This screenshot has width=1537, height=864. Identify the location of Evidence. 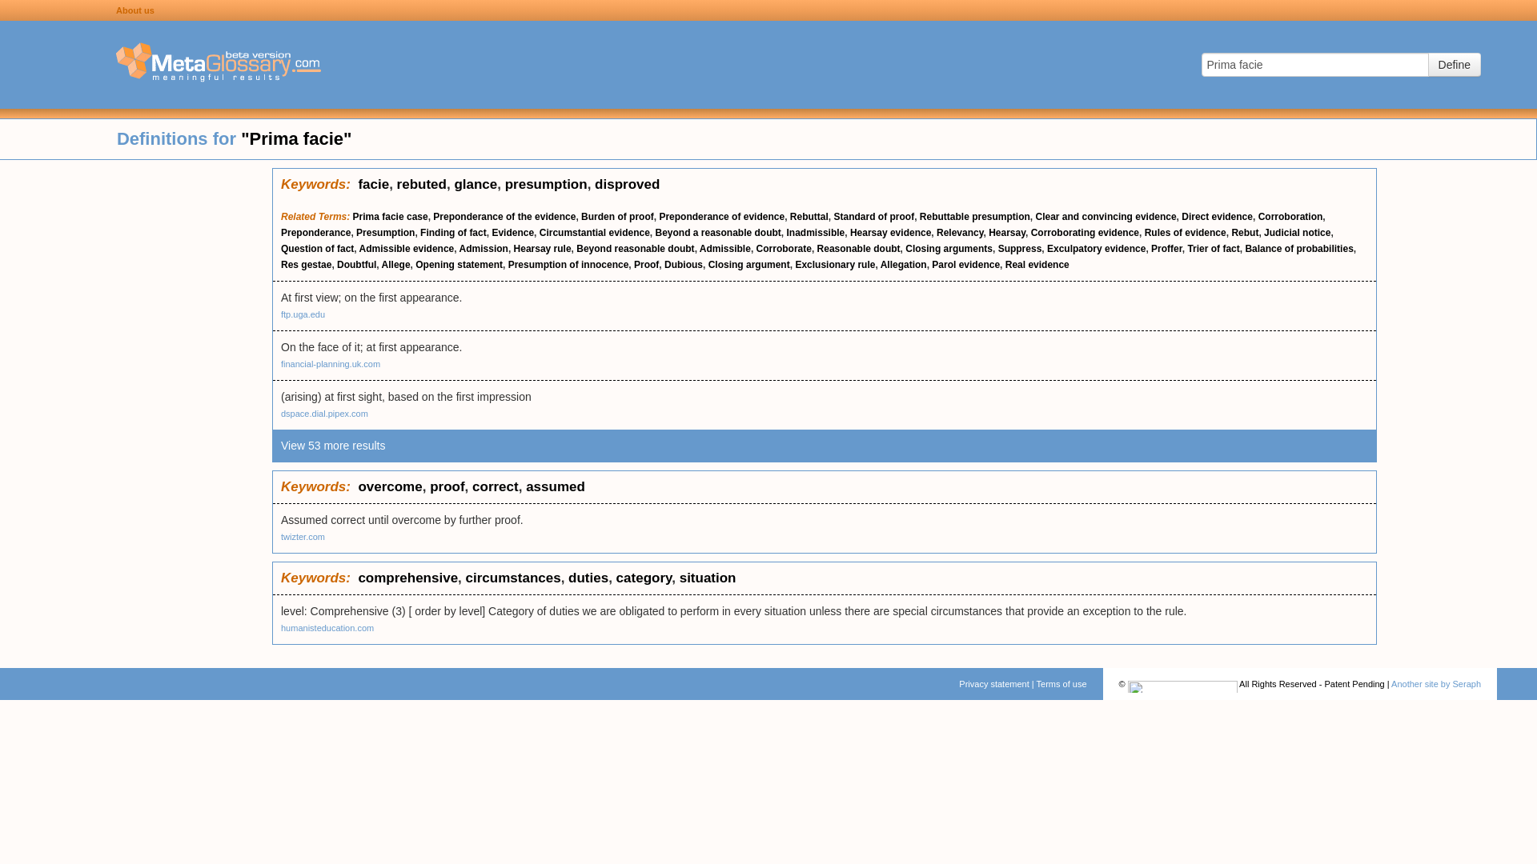
(512, 233).